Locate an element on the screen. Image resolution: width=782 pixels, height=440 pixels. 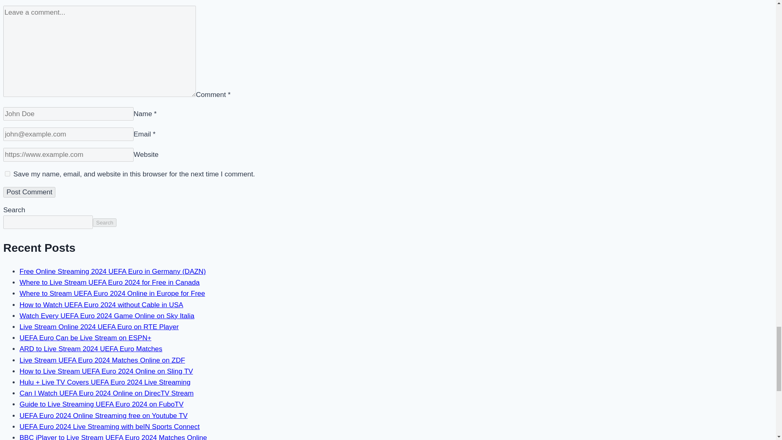
Post Comment is located at coordinates (29, 192).